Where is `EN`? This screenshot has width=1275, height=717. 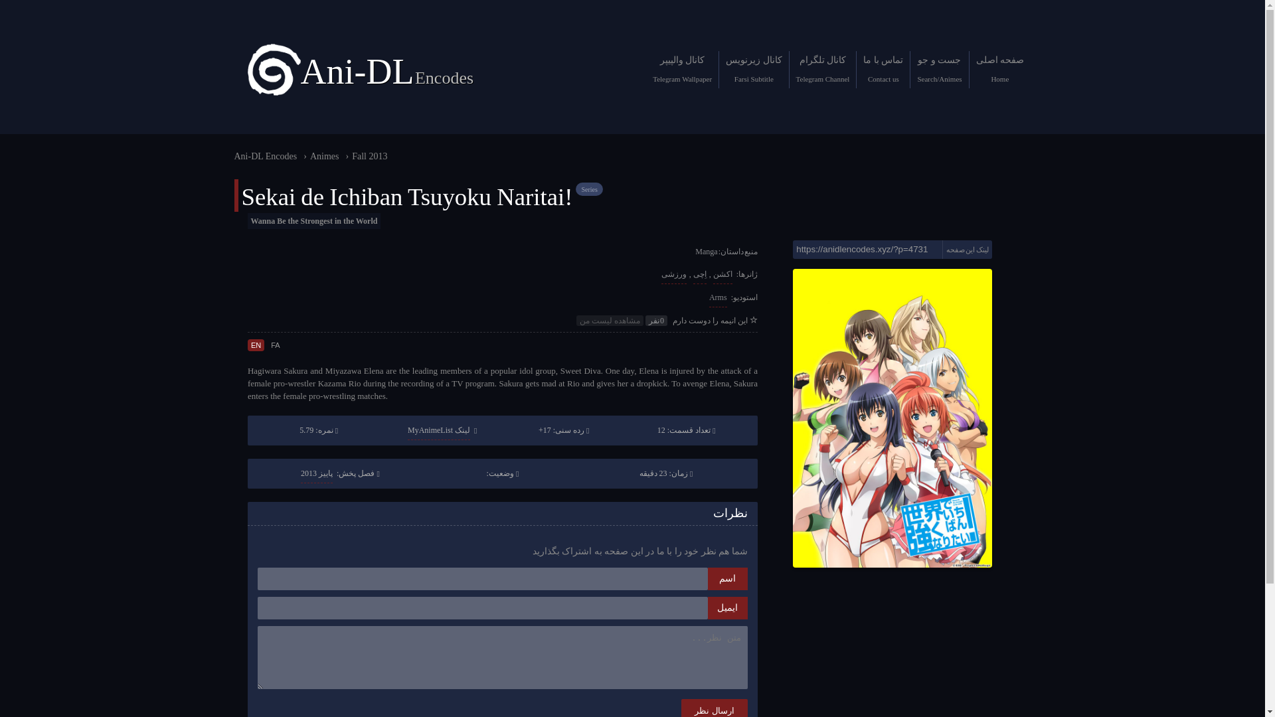
EN is located at coordinates (255, 345).